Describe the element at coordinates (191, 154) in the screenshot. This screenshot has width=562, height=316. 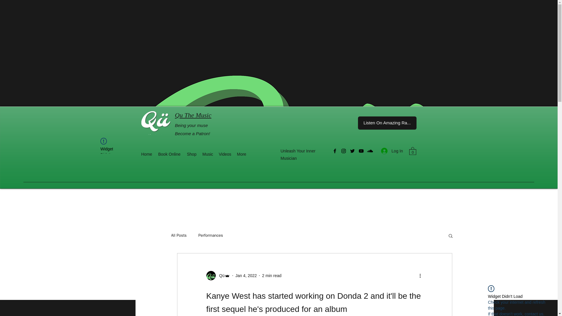
I see `Shop` at that location.